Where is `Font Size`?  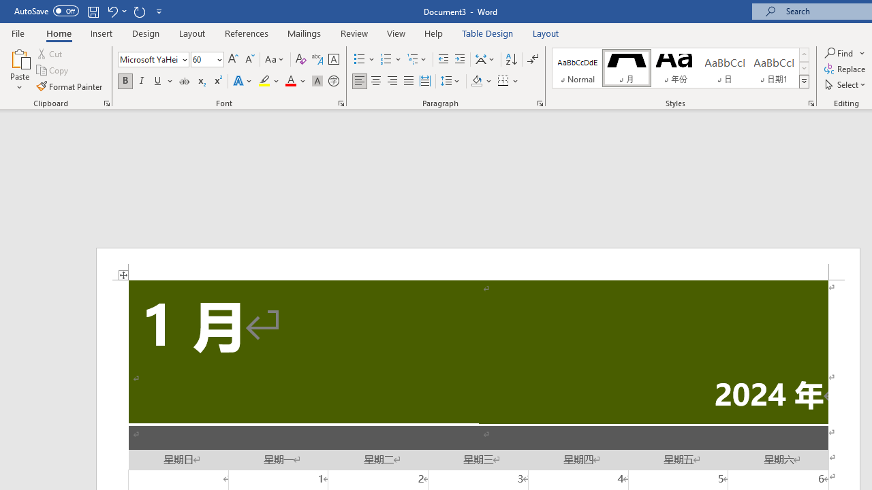
Font Size is located at coordinates (207, 60).